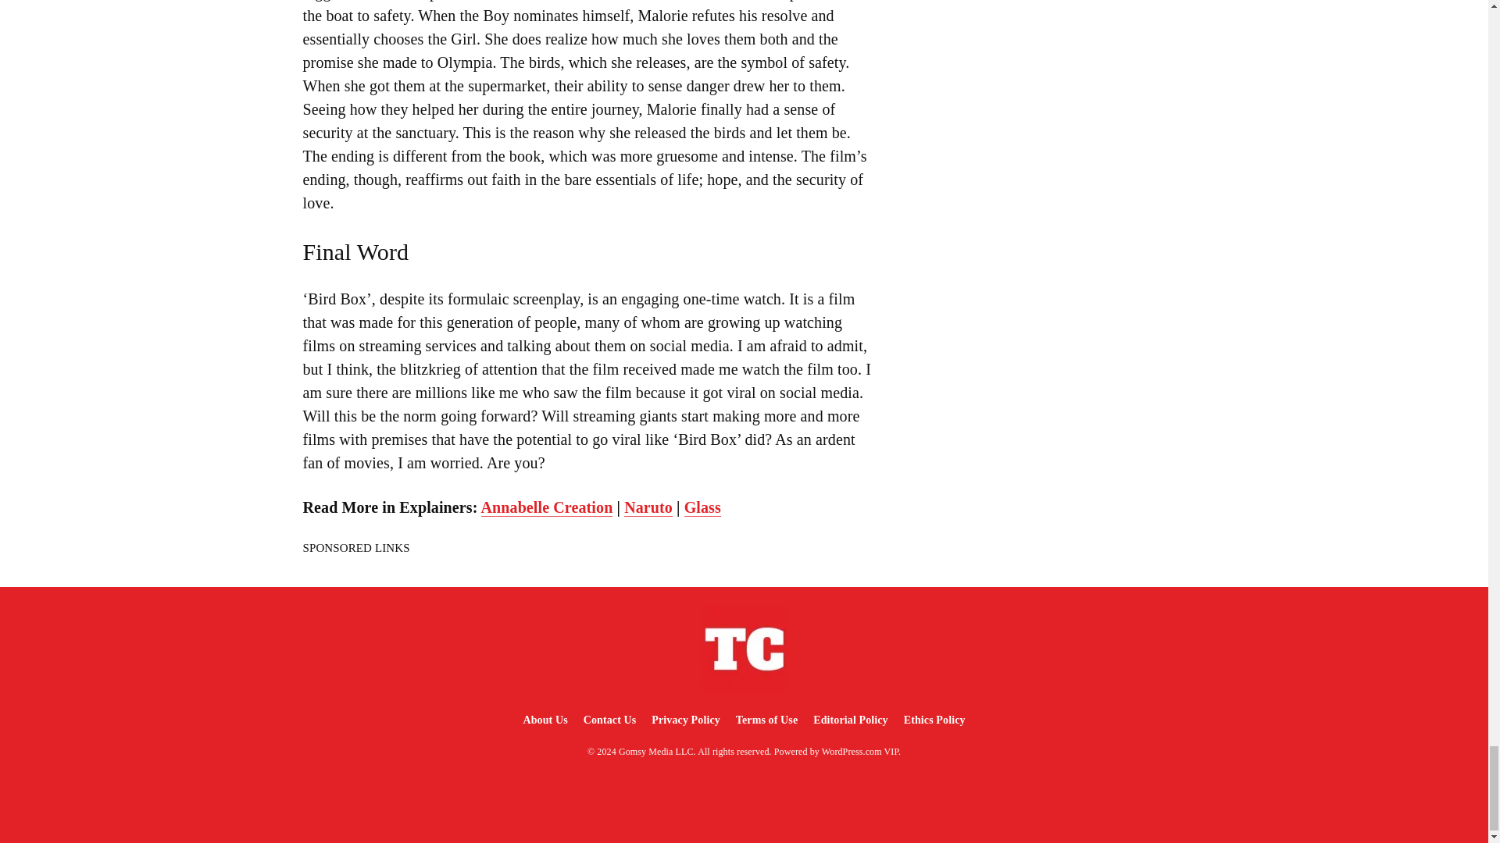  Describe the element at coordinates (547, 507) in the screenshot. I see `Annabelle Creation` at that location.